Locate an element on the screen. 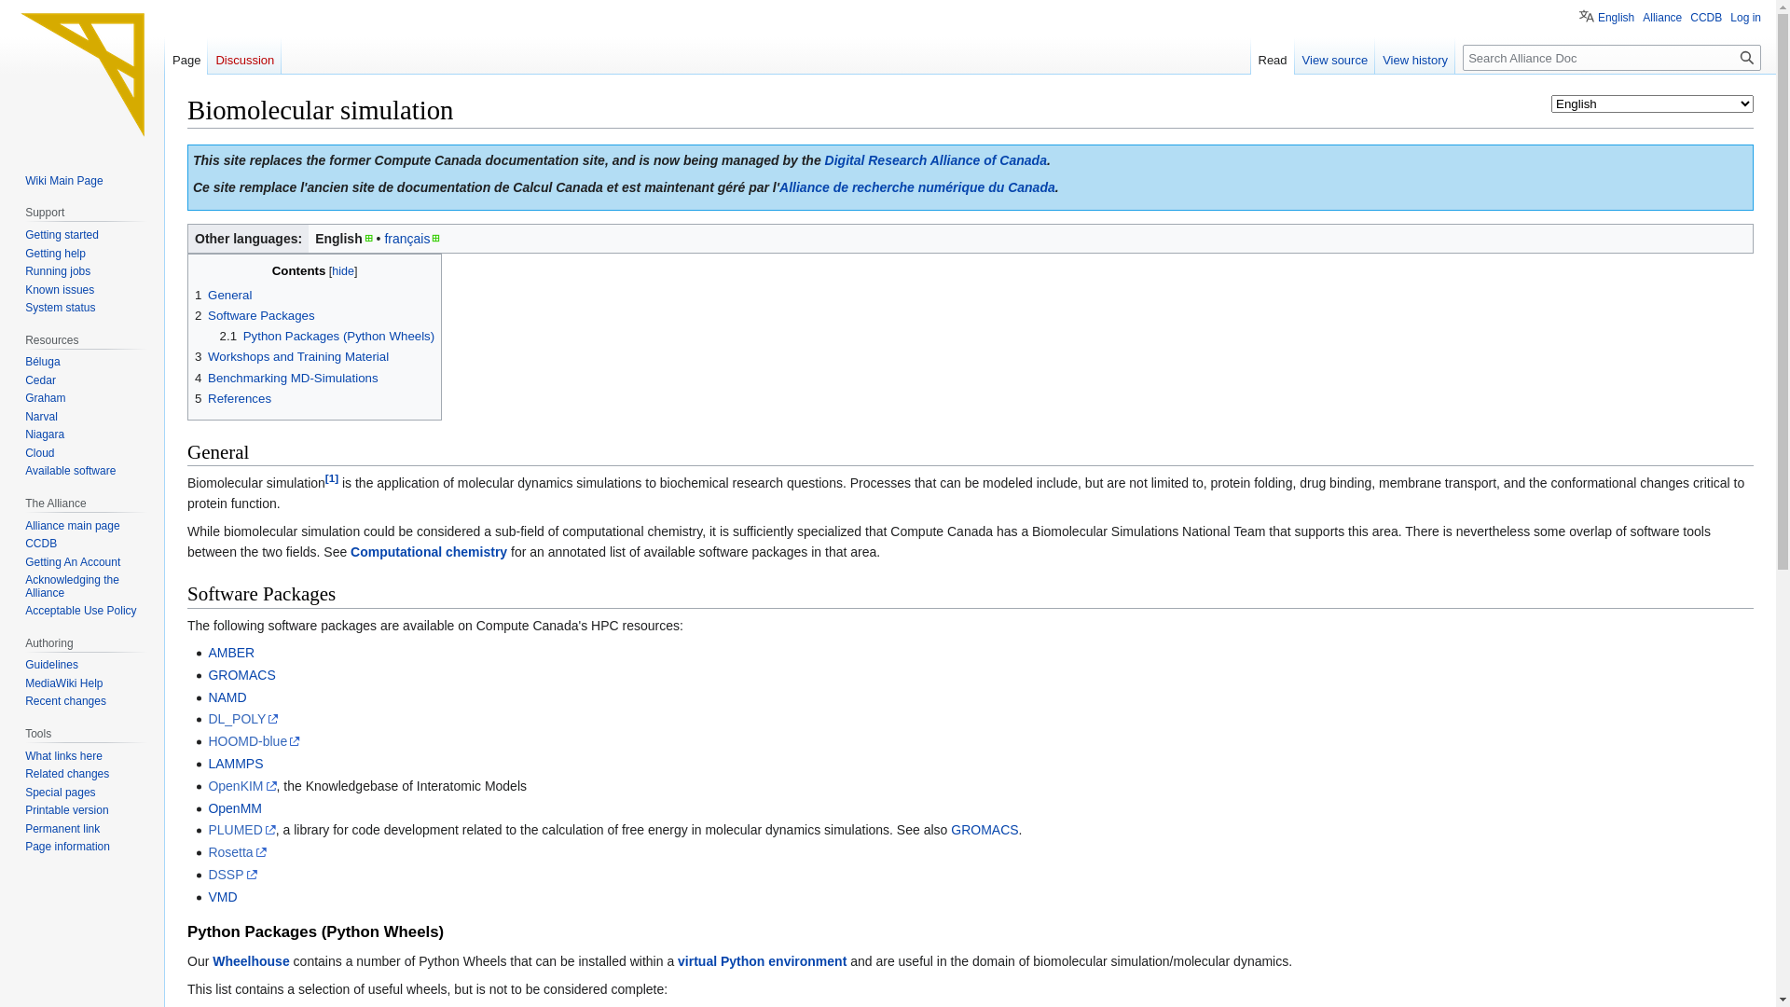 Image resolution: width=1790 pixels, height=1007 pixels. DL_POLY is located at coordinates (243, 719).